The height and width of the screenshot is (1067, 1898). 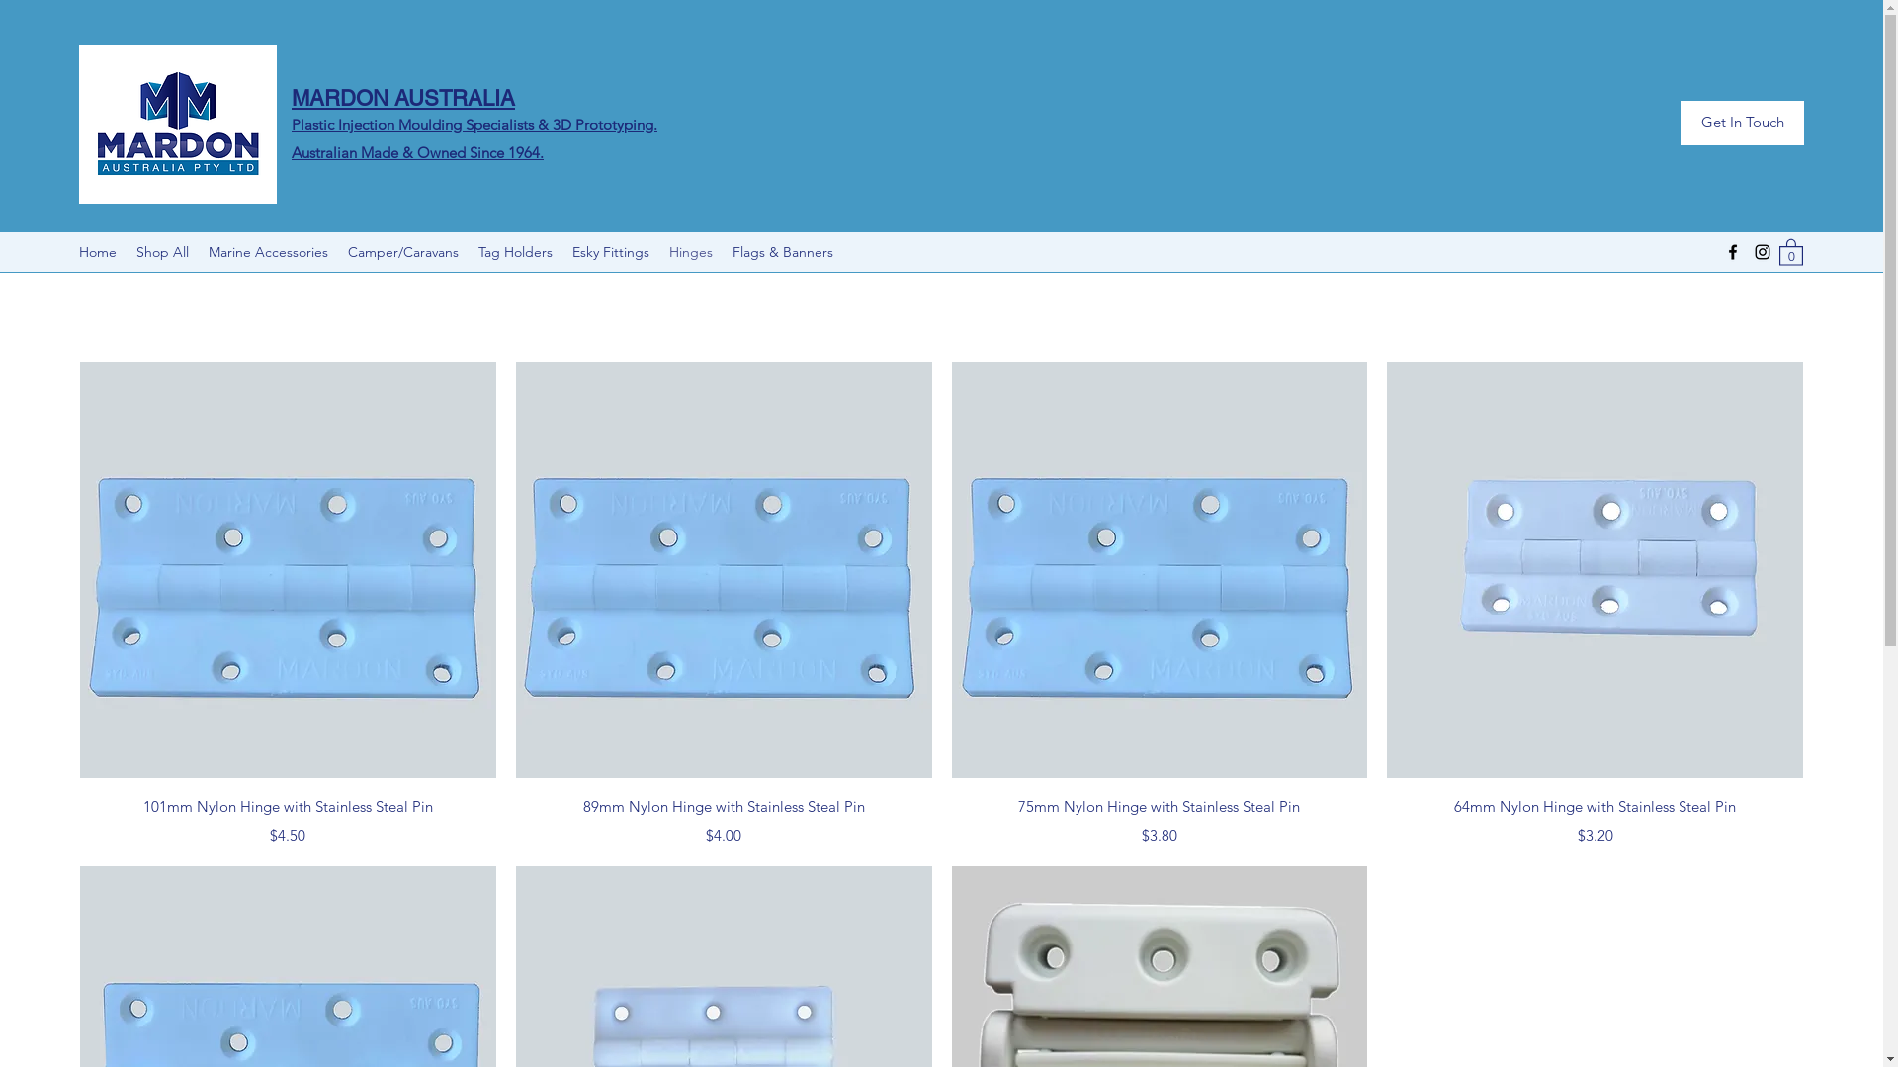 I want to click on Shop All, so click(x=162, y=252).